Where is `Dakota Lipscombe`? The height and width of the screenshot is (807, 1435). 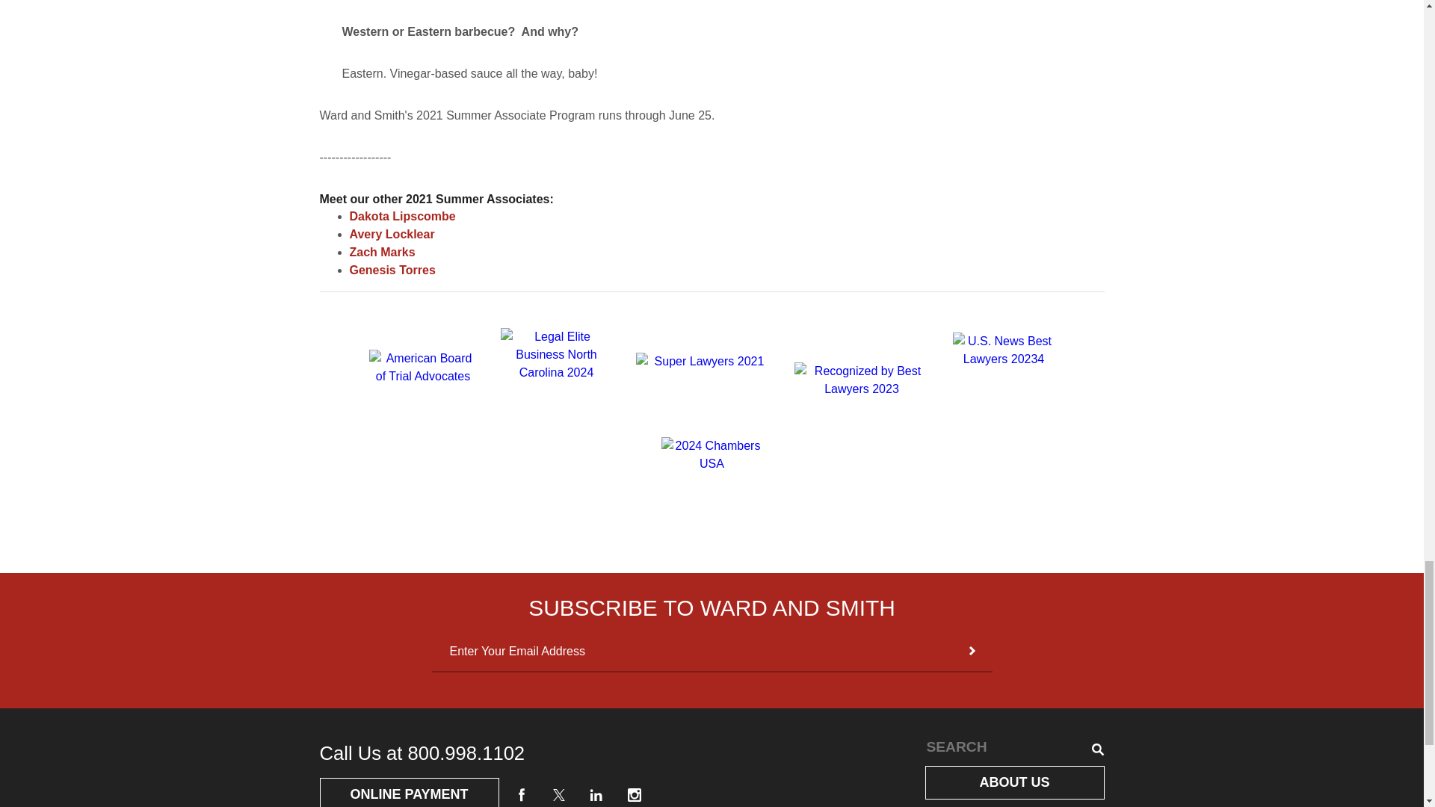
Dakota Lipscombe is located at coordinates (403, 216).